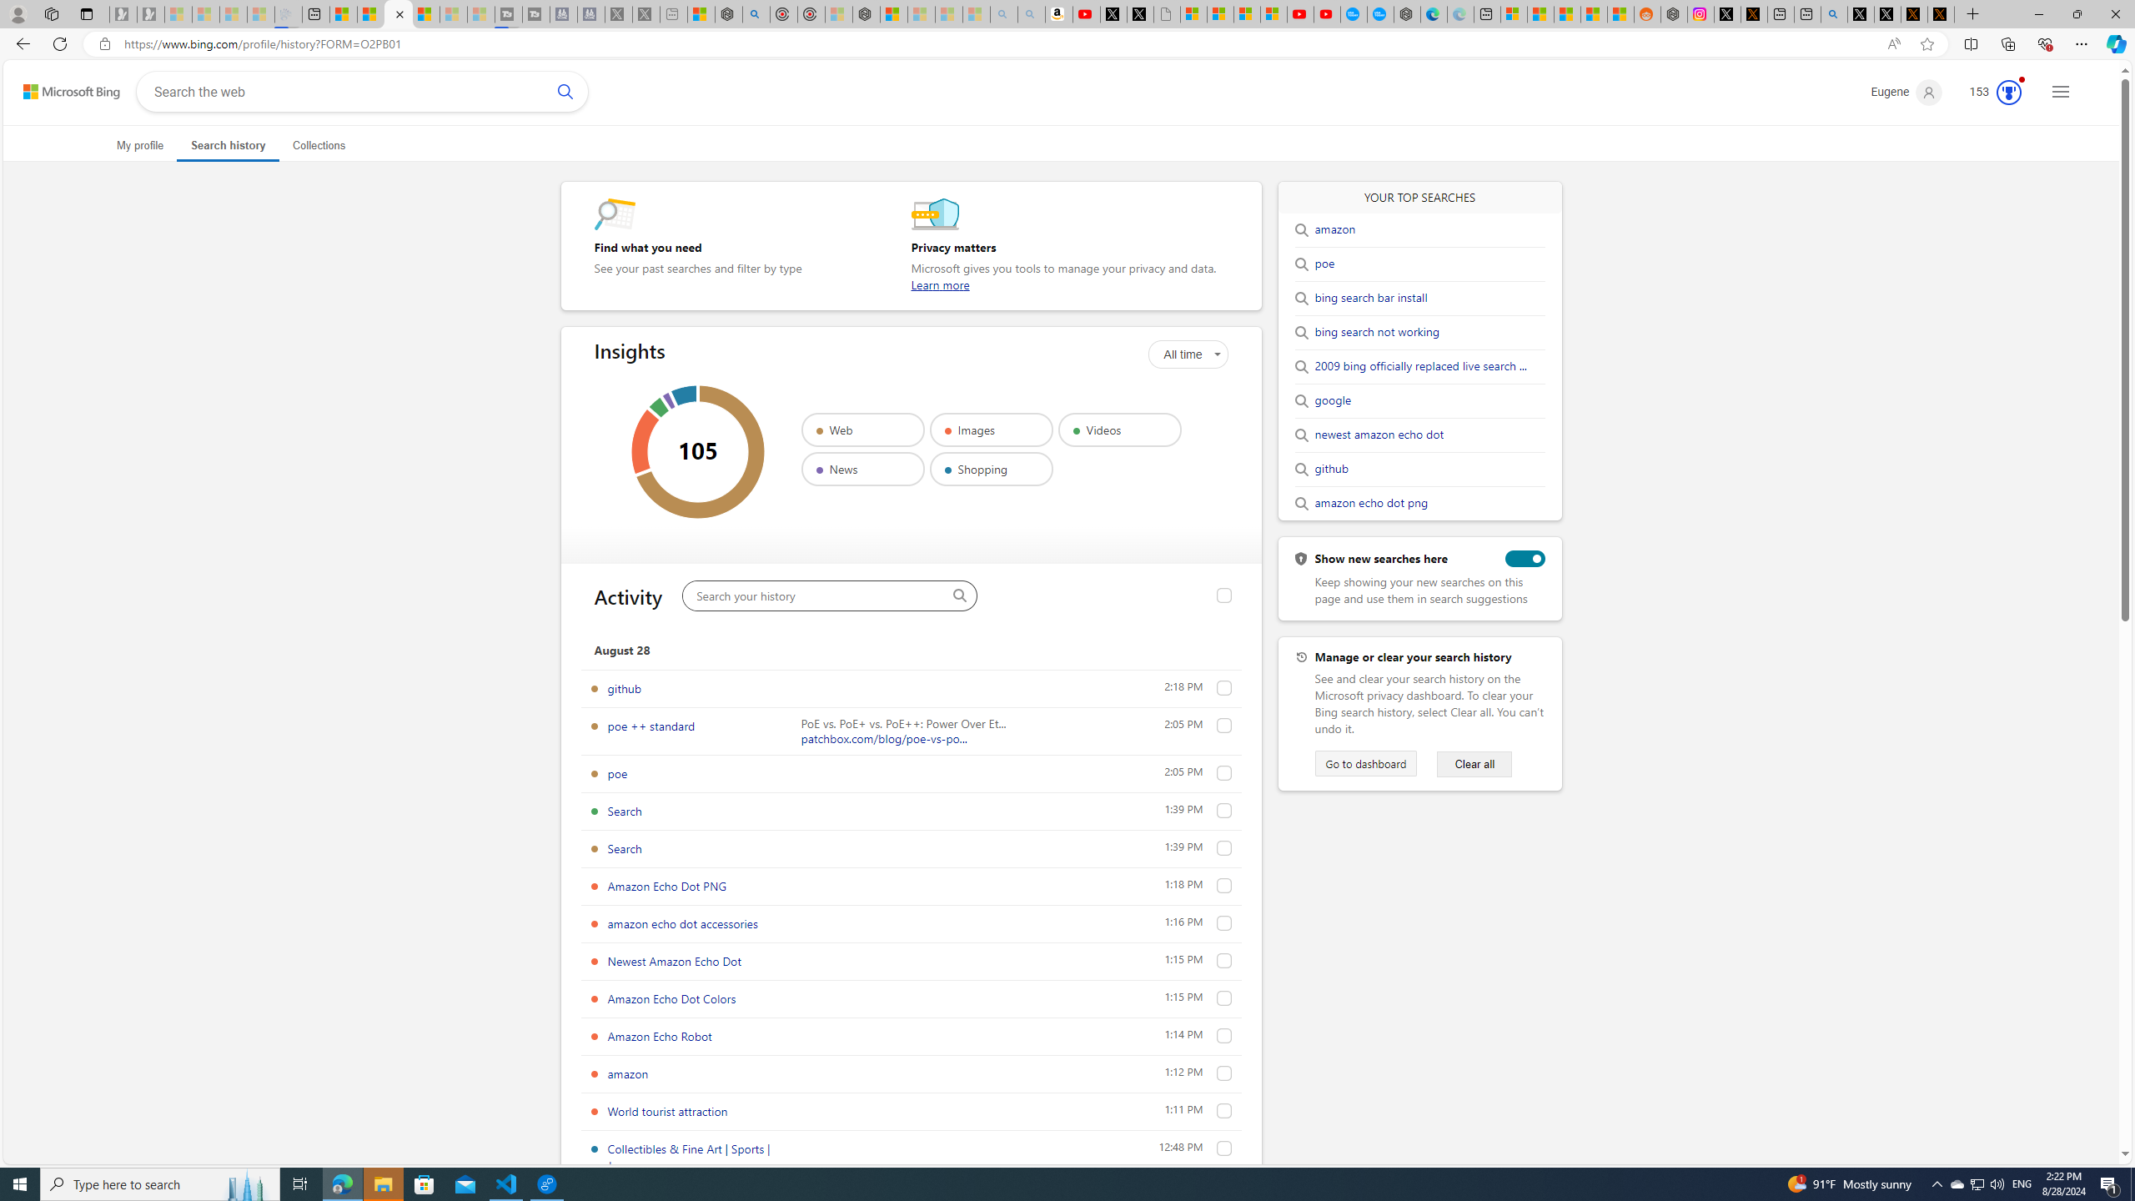 The height and width of the screenshot is (1201, 2135). Describe the element at coordinates (667, 886) in the screenshot. I see `Amazon Echo Dot PNG` at that location.